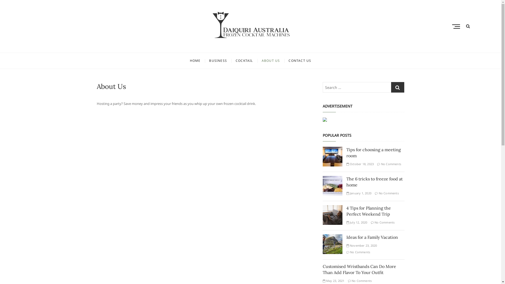 The width and height of the screenshot is (505, 284). I want to click on COCKTAIL, so click(244, 61).